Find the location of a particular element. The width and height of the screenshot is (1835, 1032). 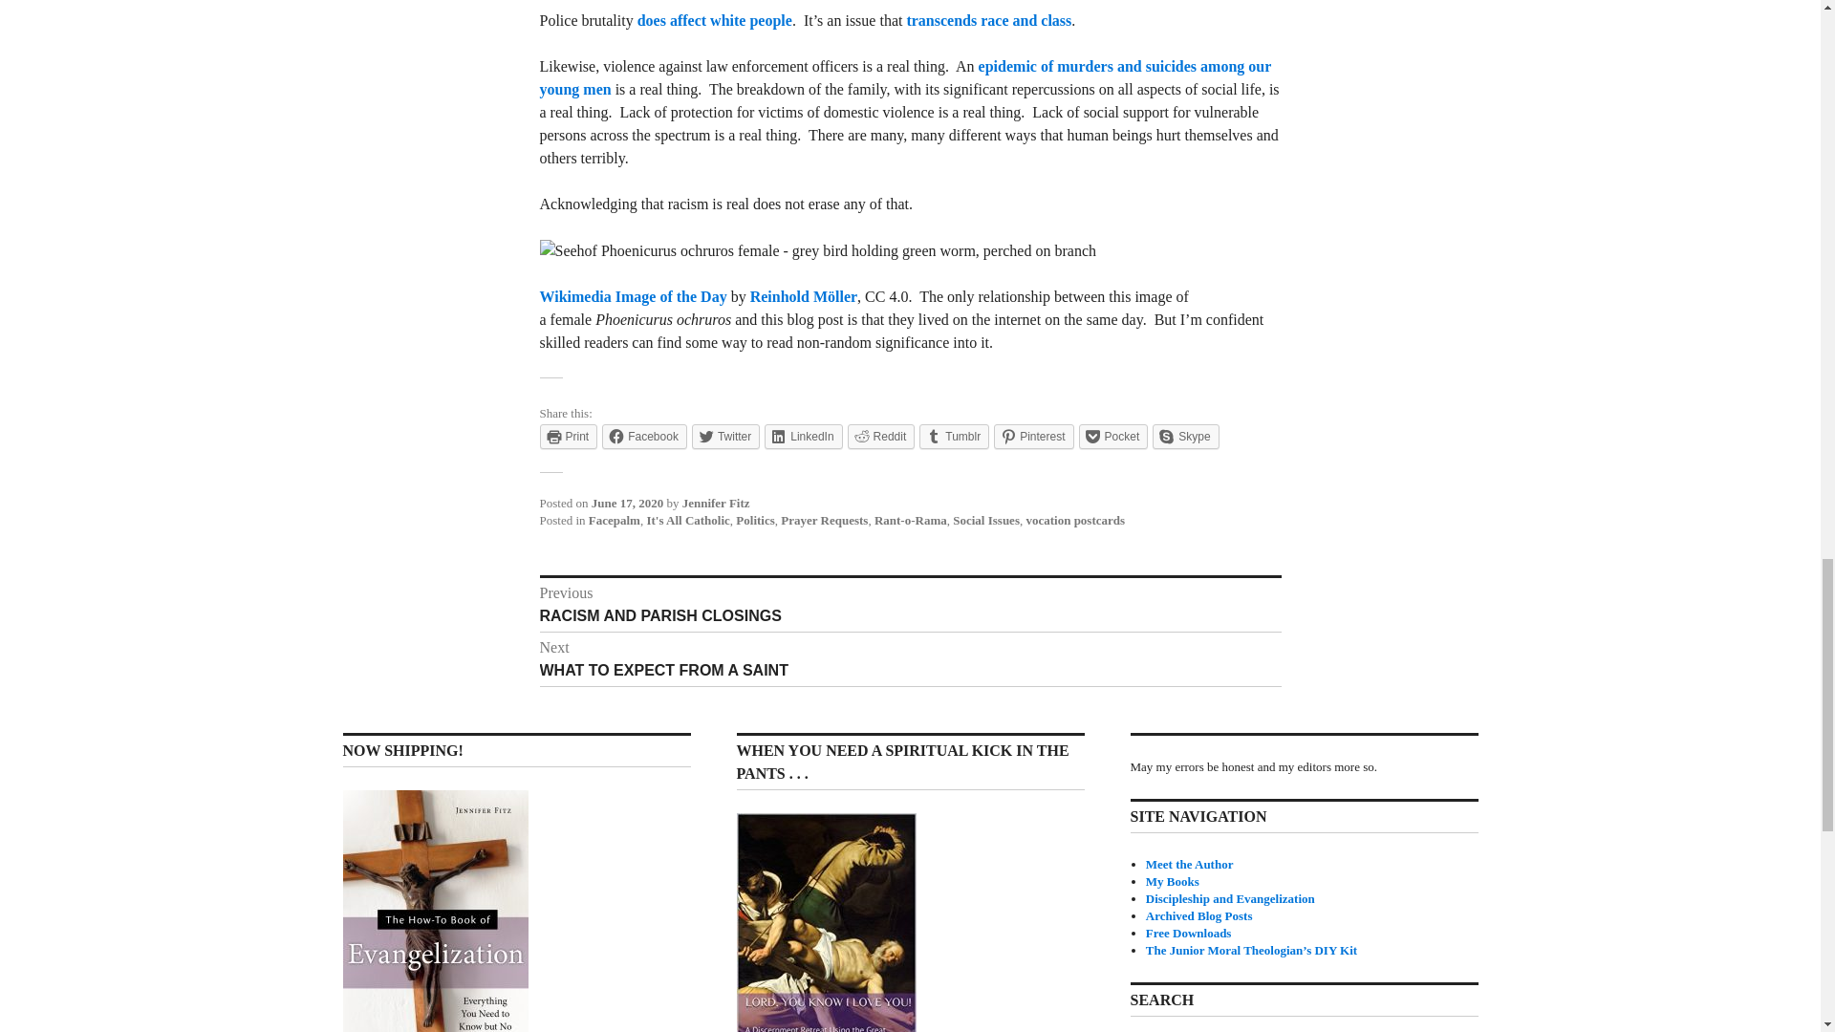

does affect white people is located at coordinates (715, 20).